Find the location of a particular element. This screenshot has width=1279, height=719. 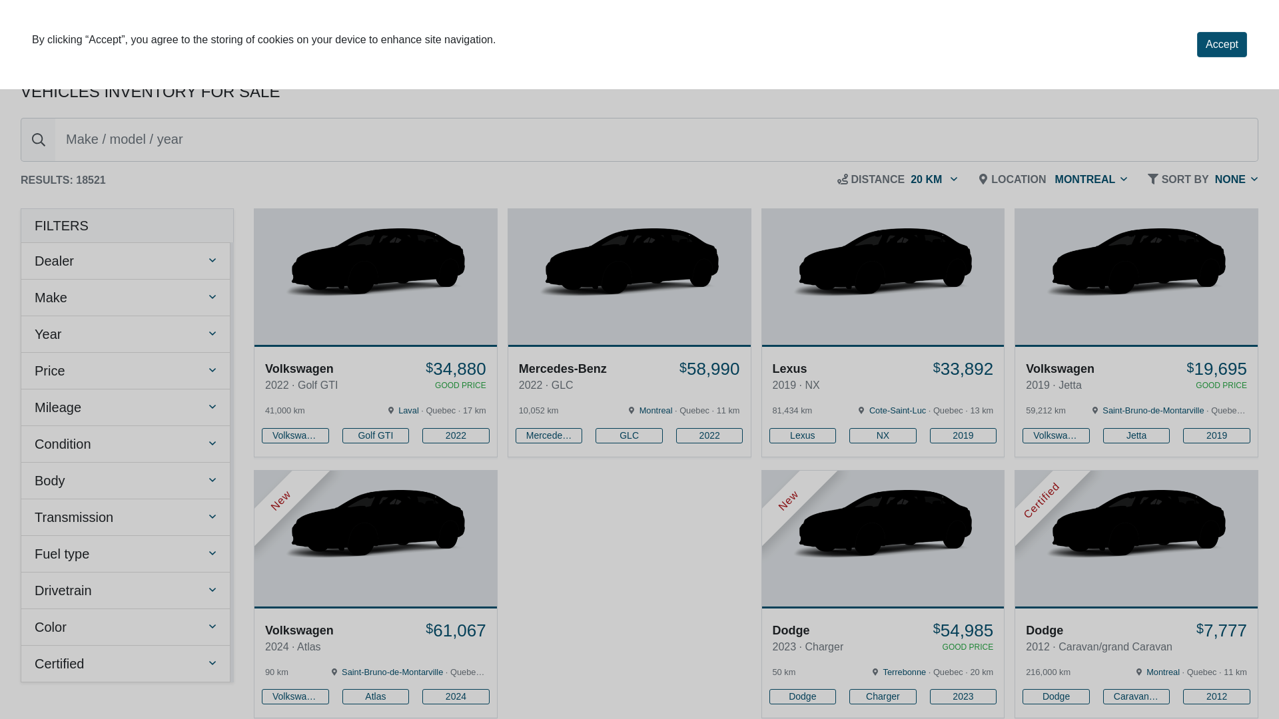

Volkswagen is located at coordinates (295, 696).